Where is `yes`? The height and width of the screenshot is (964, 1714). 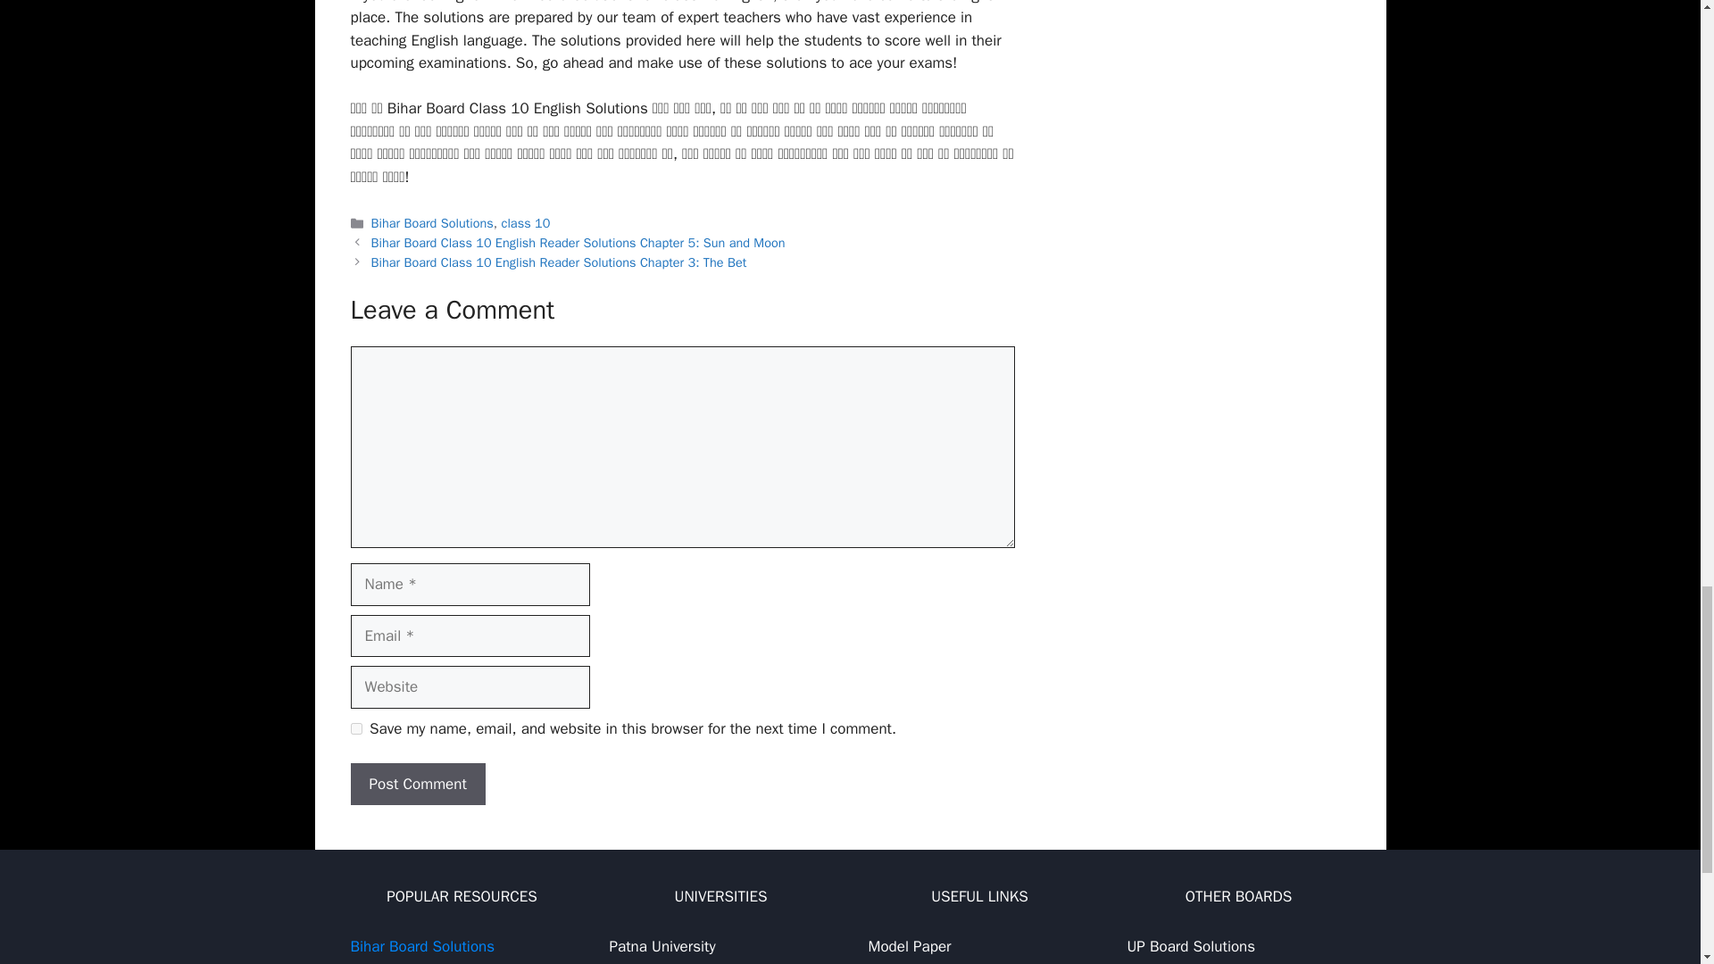
yes is located at coordinates (355, 728).